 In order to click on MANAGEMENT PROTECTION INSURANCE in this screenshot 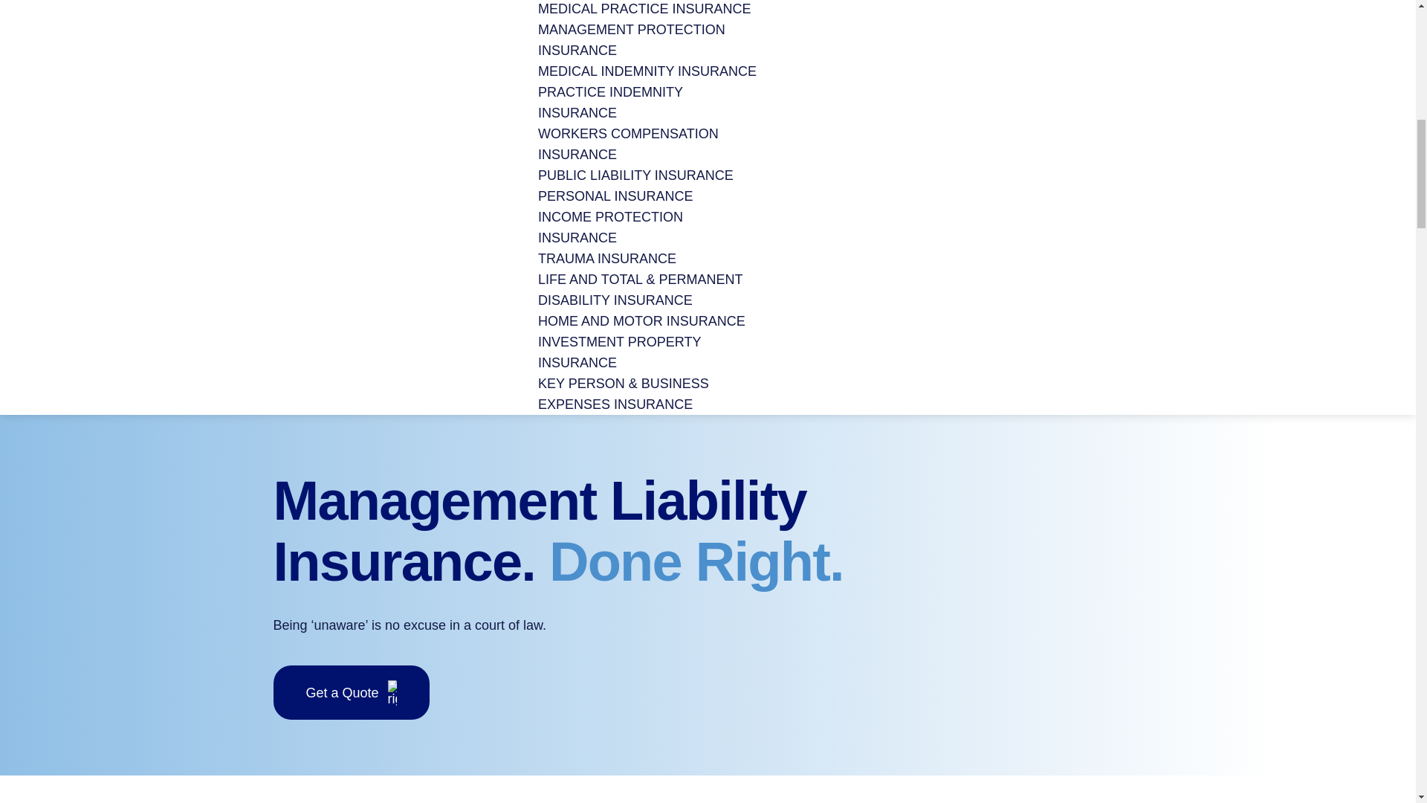, I will do `click(631, 40)`.